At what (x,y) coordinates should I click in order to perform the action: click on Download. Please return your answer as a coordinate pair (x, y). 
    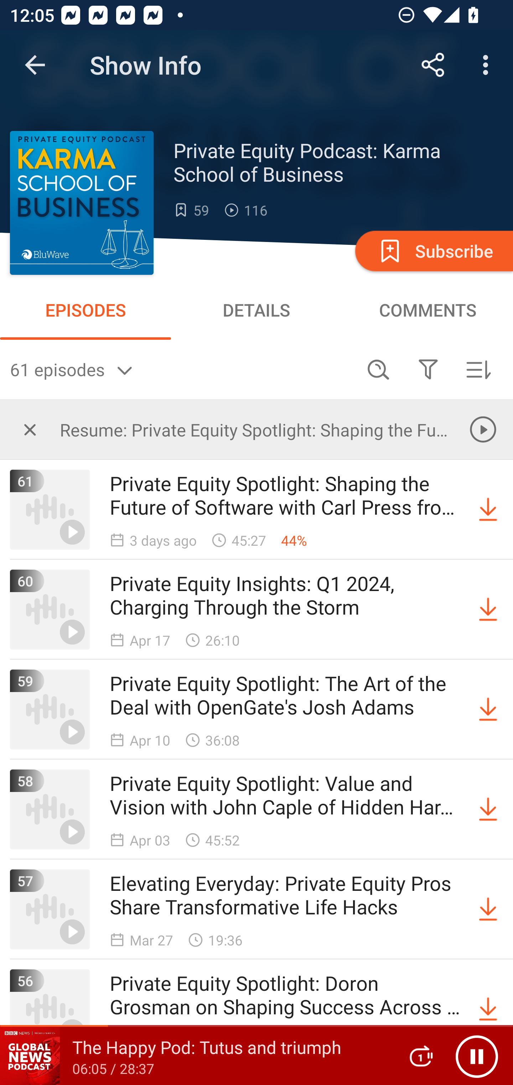
    Looking at the image, I should click on (488, 510).